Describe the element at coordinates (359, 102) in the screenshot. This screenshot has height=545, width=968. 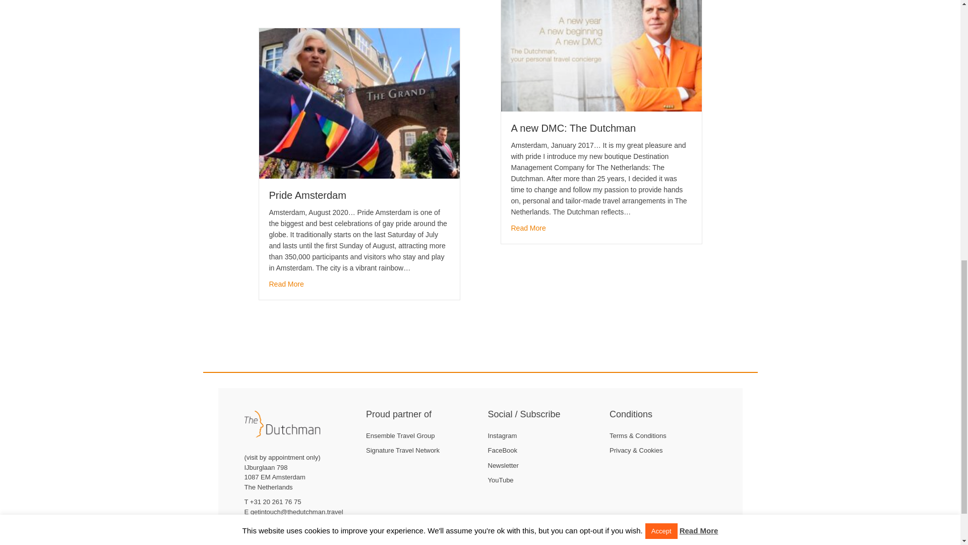
I see `Pride Amsterdam` at that location.